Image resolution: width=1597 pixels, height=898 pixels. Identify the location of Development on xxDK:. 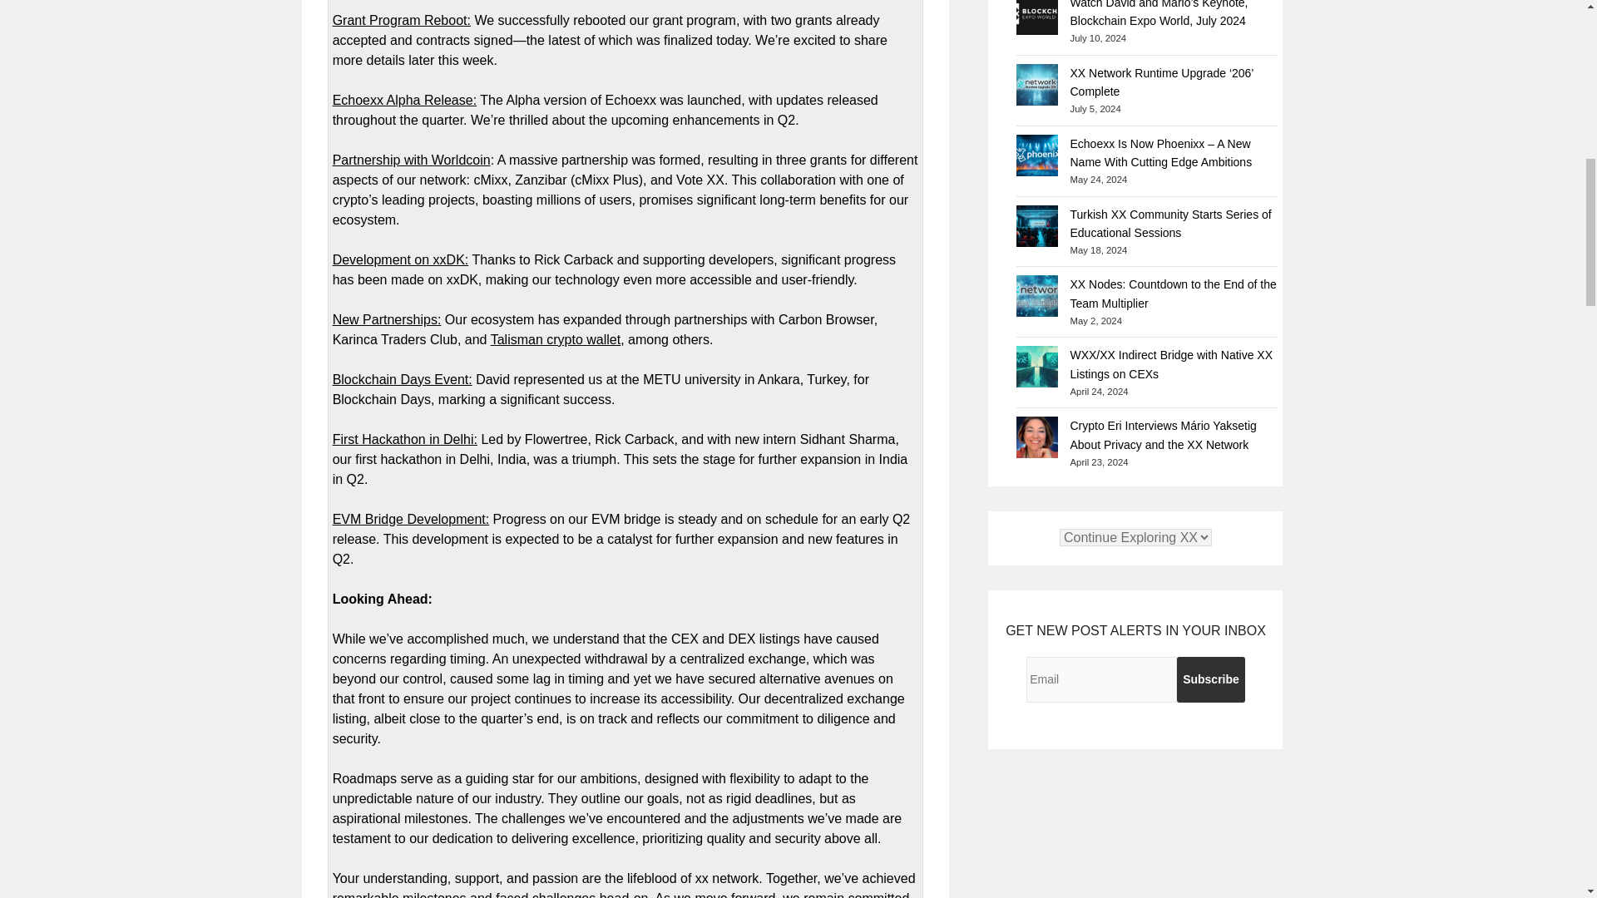
(401, 259).